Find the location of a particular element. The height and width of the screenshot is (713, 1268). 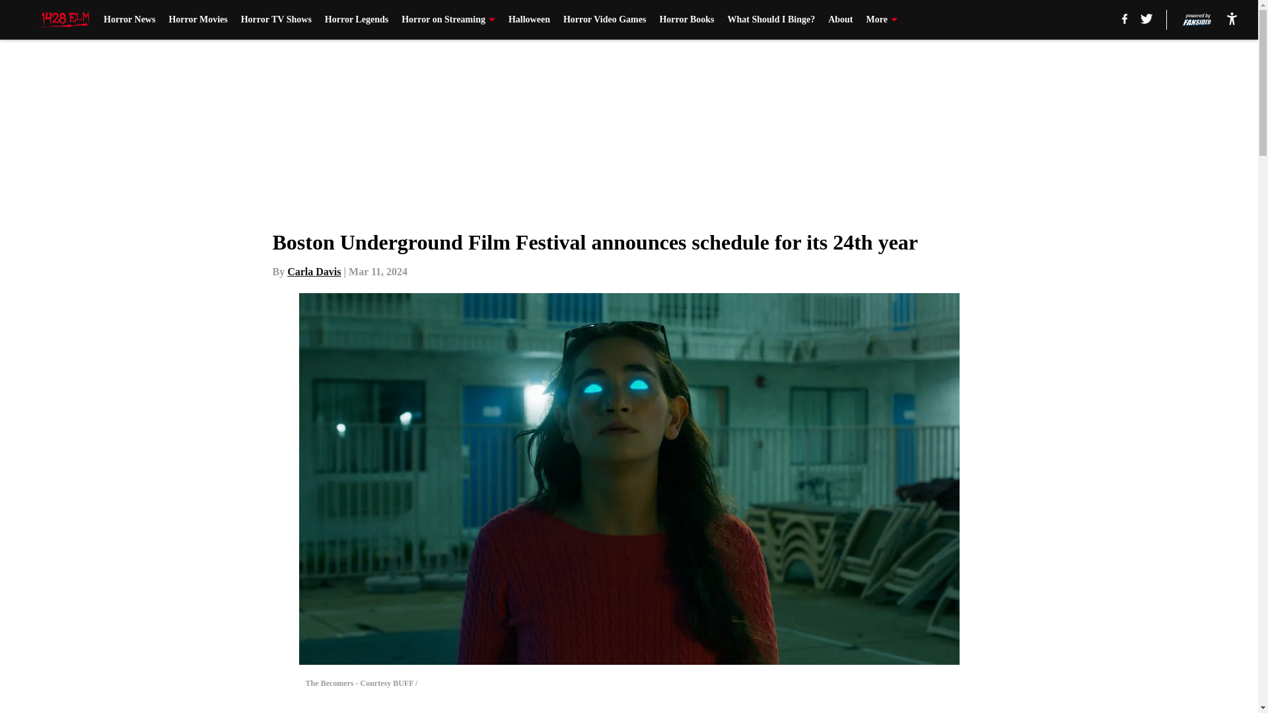

Horror News is located at coordinates (129, 20).